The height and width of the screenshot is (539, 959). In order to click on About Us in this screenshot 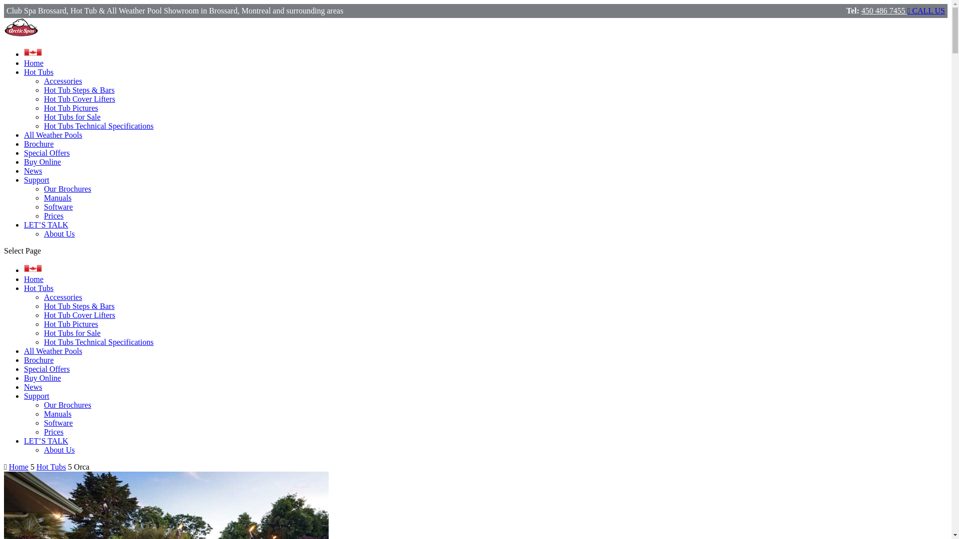, I will do `click(59, 234)`.